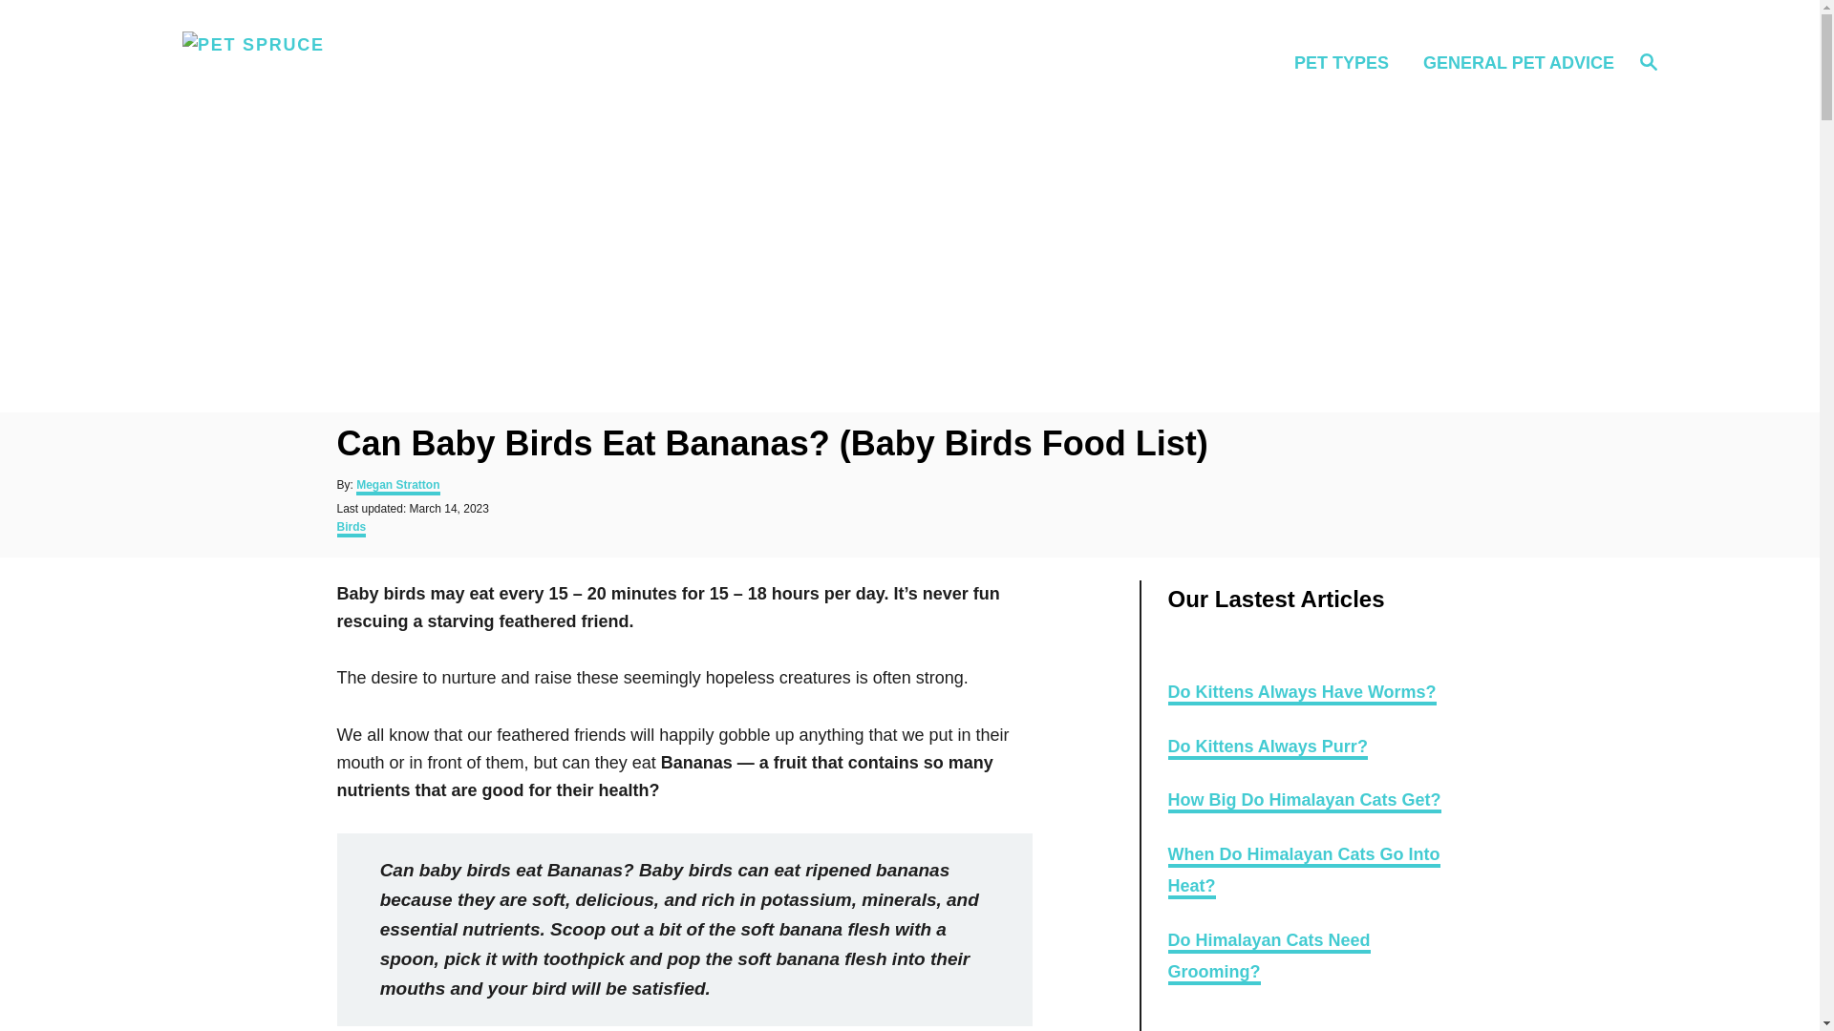  Describe the element at coordinates (397, 487) in the screenshot. I see `Megan Stratton` at that location.